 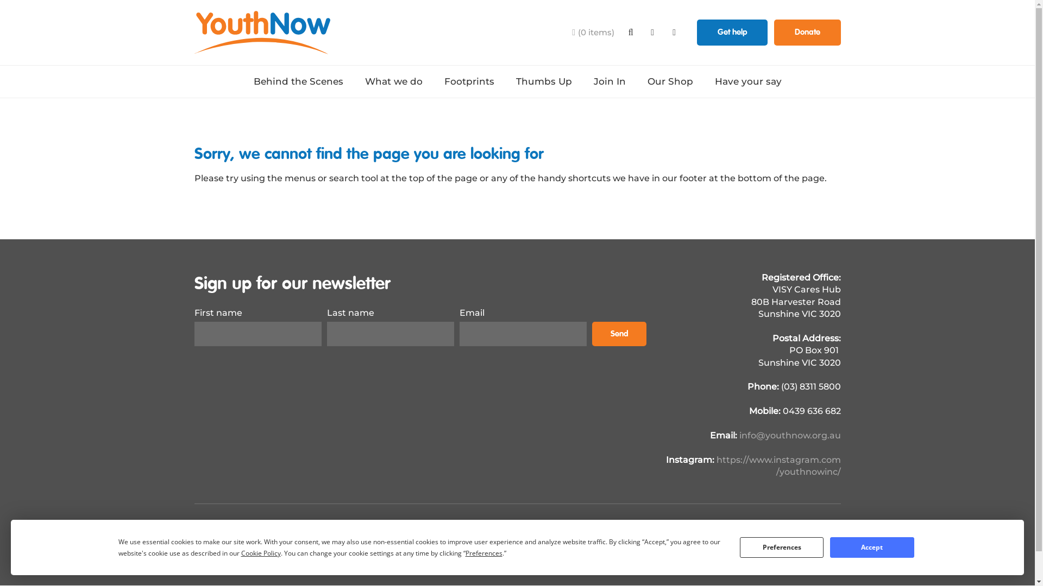 I want to click on Search, so click(x=631, y=33).